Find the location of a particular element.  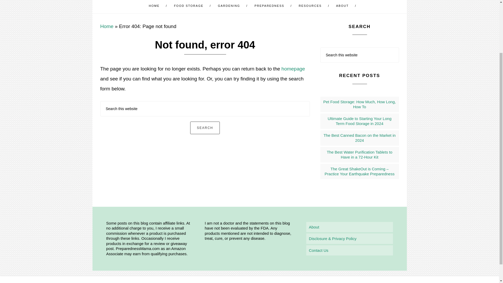

FOOD STORAGE is located at coordinates (189, 7).